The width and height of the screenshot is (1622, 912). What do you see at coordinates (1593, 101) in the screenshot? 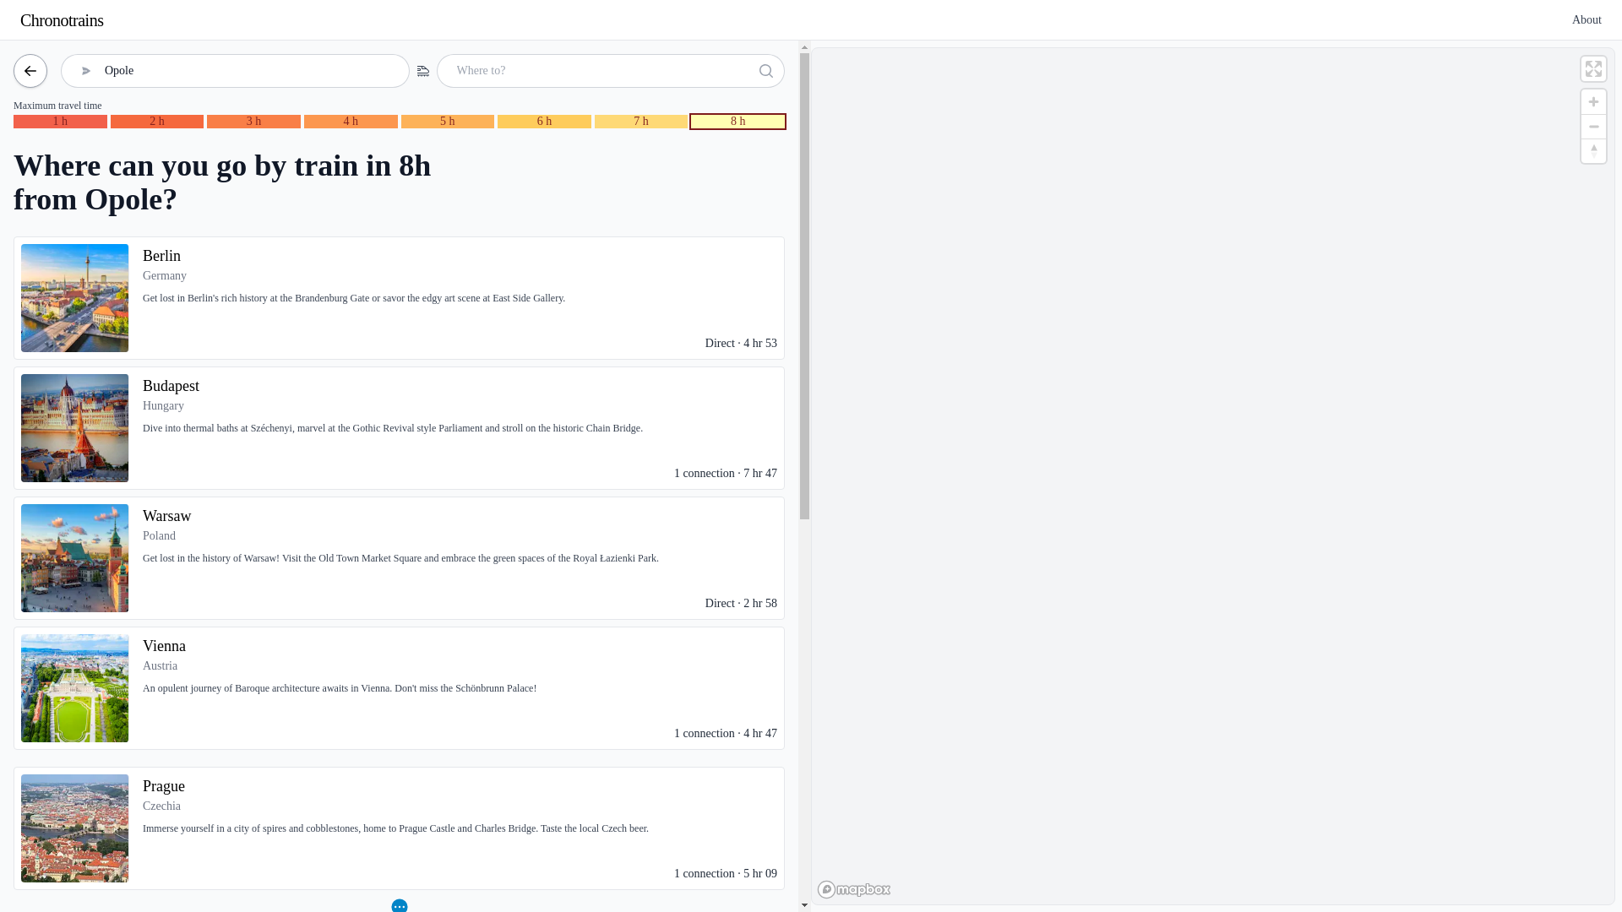
I see `Zoom in` at bounding box center [1593, 101].